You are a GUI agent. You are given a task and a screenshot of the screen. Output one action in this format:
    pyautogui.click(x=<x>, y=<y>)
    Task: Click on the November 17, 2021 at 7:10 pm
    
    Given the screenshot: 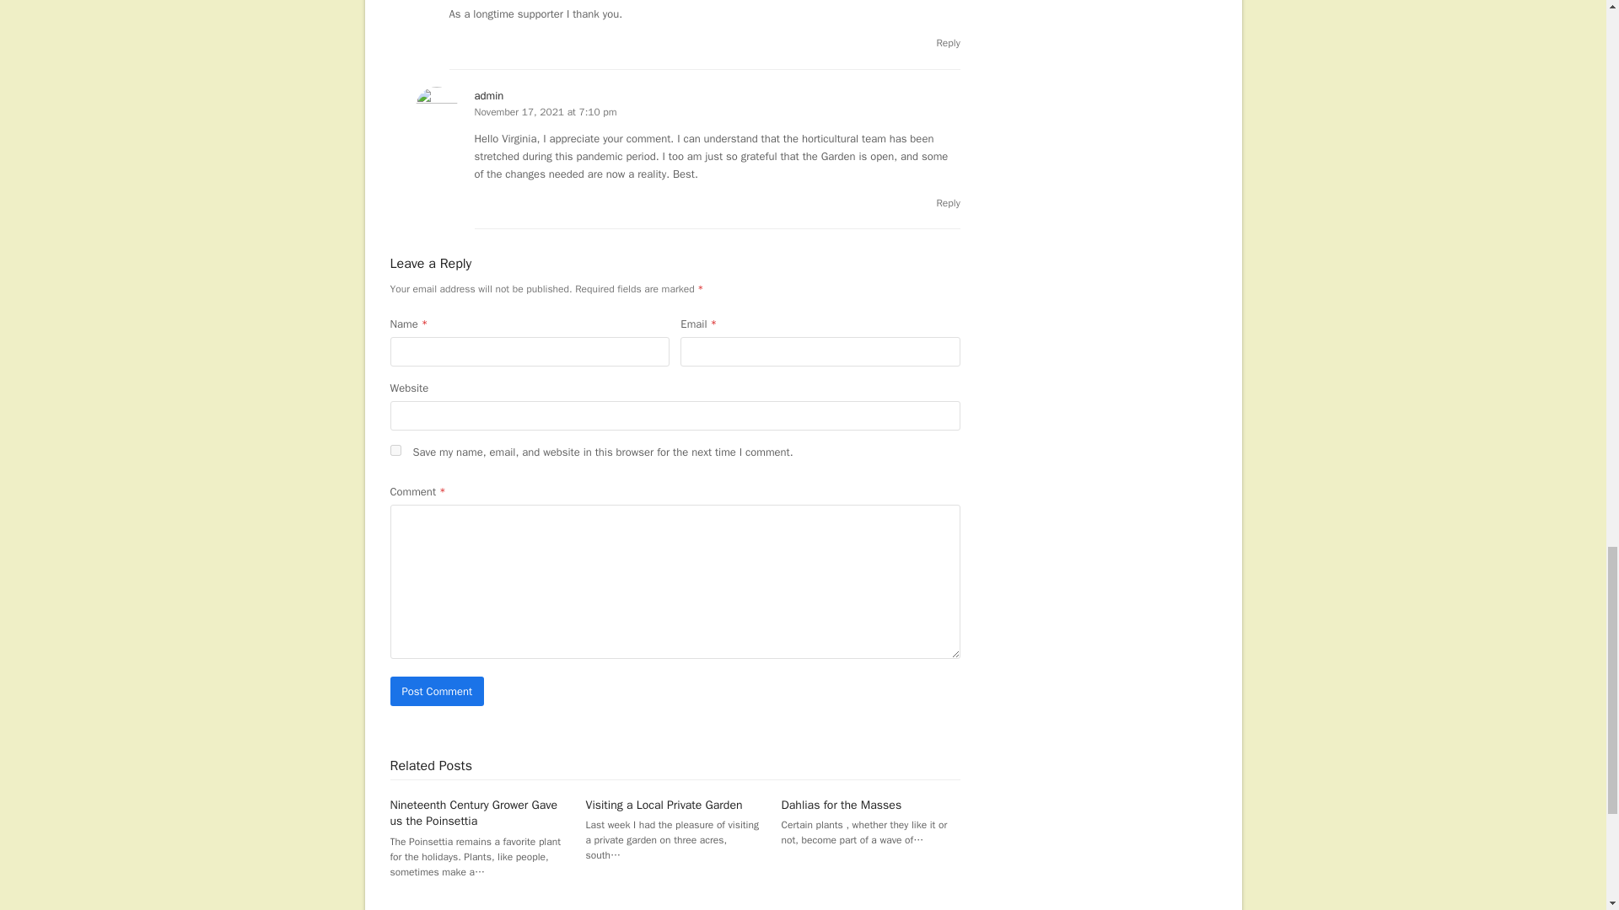 What is the action you would take?
    pyautogui.click(x=545, y=112)
    